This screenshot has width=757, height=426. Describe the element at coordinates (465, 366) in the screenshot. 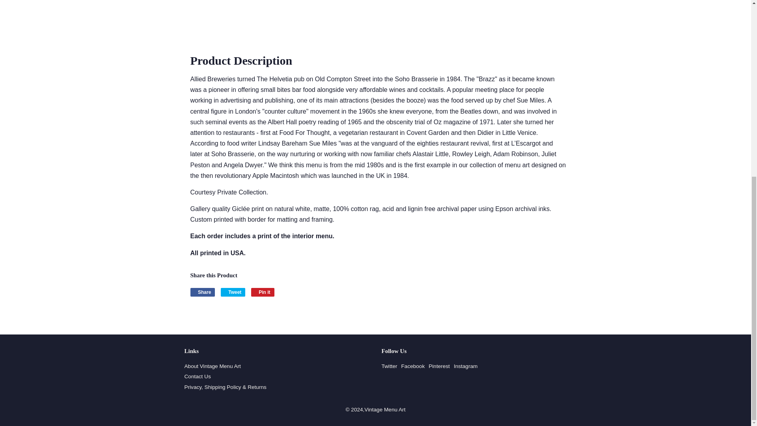

I see `Vintage Menu Art on Instagram` at that location.